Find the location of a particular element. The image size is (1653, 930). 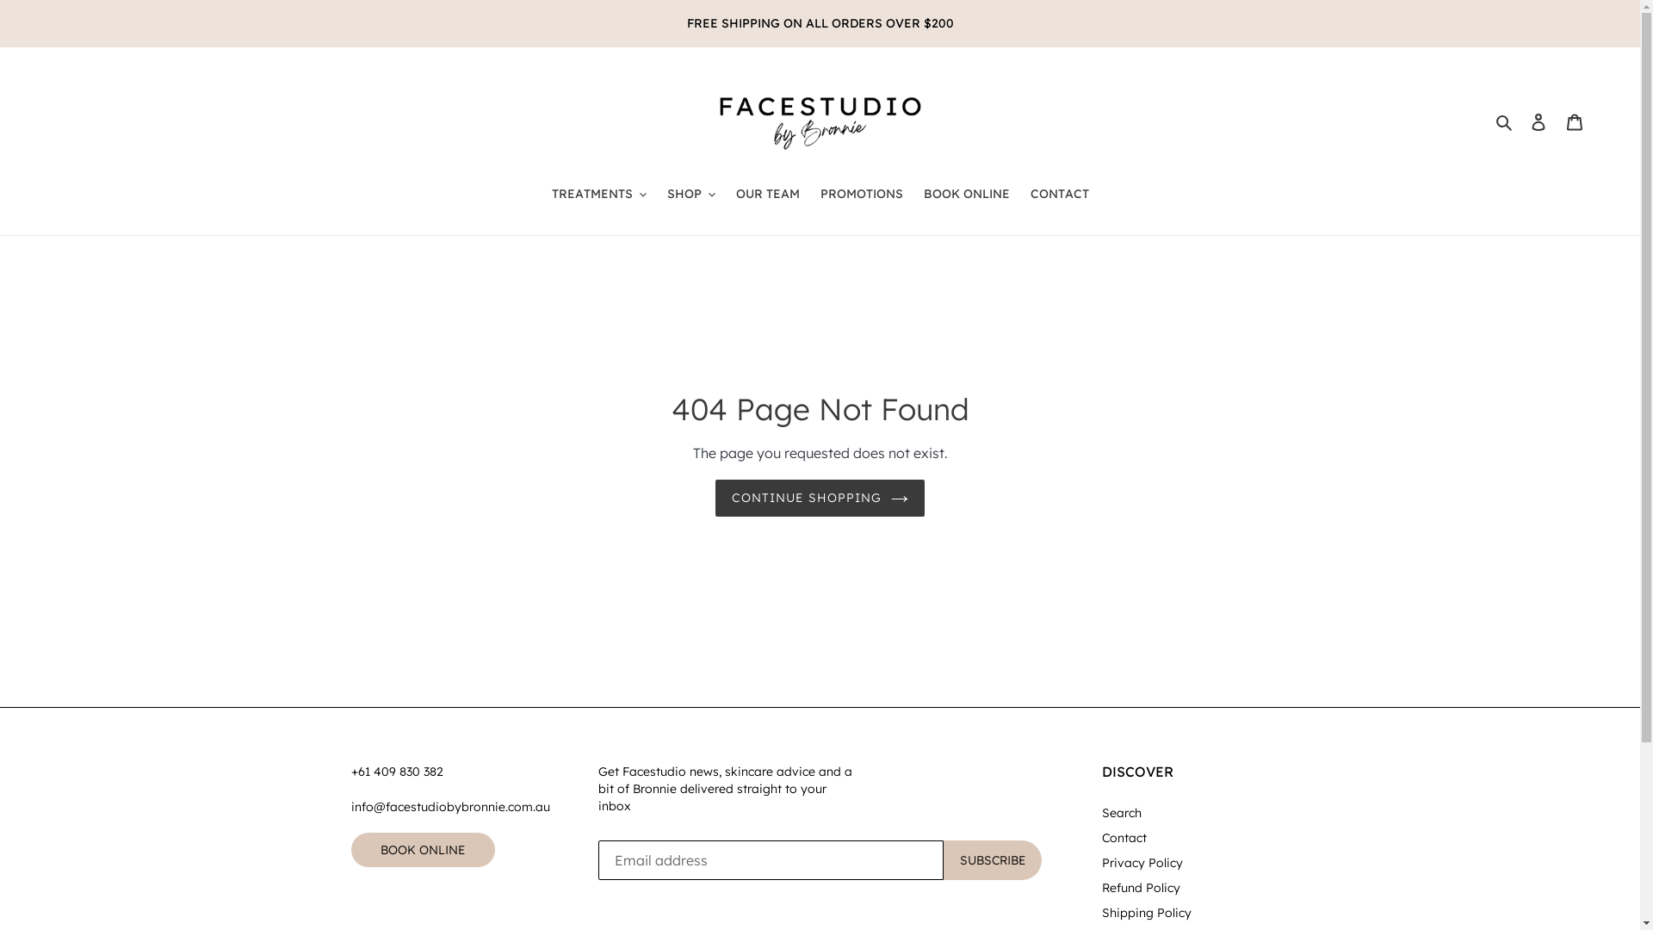

SUBSCRIBE is located at coordinates (993, 860).